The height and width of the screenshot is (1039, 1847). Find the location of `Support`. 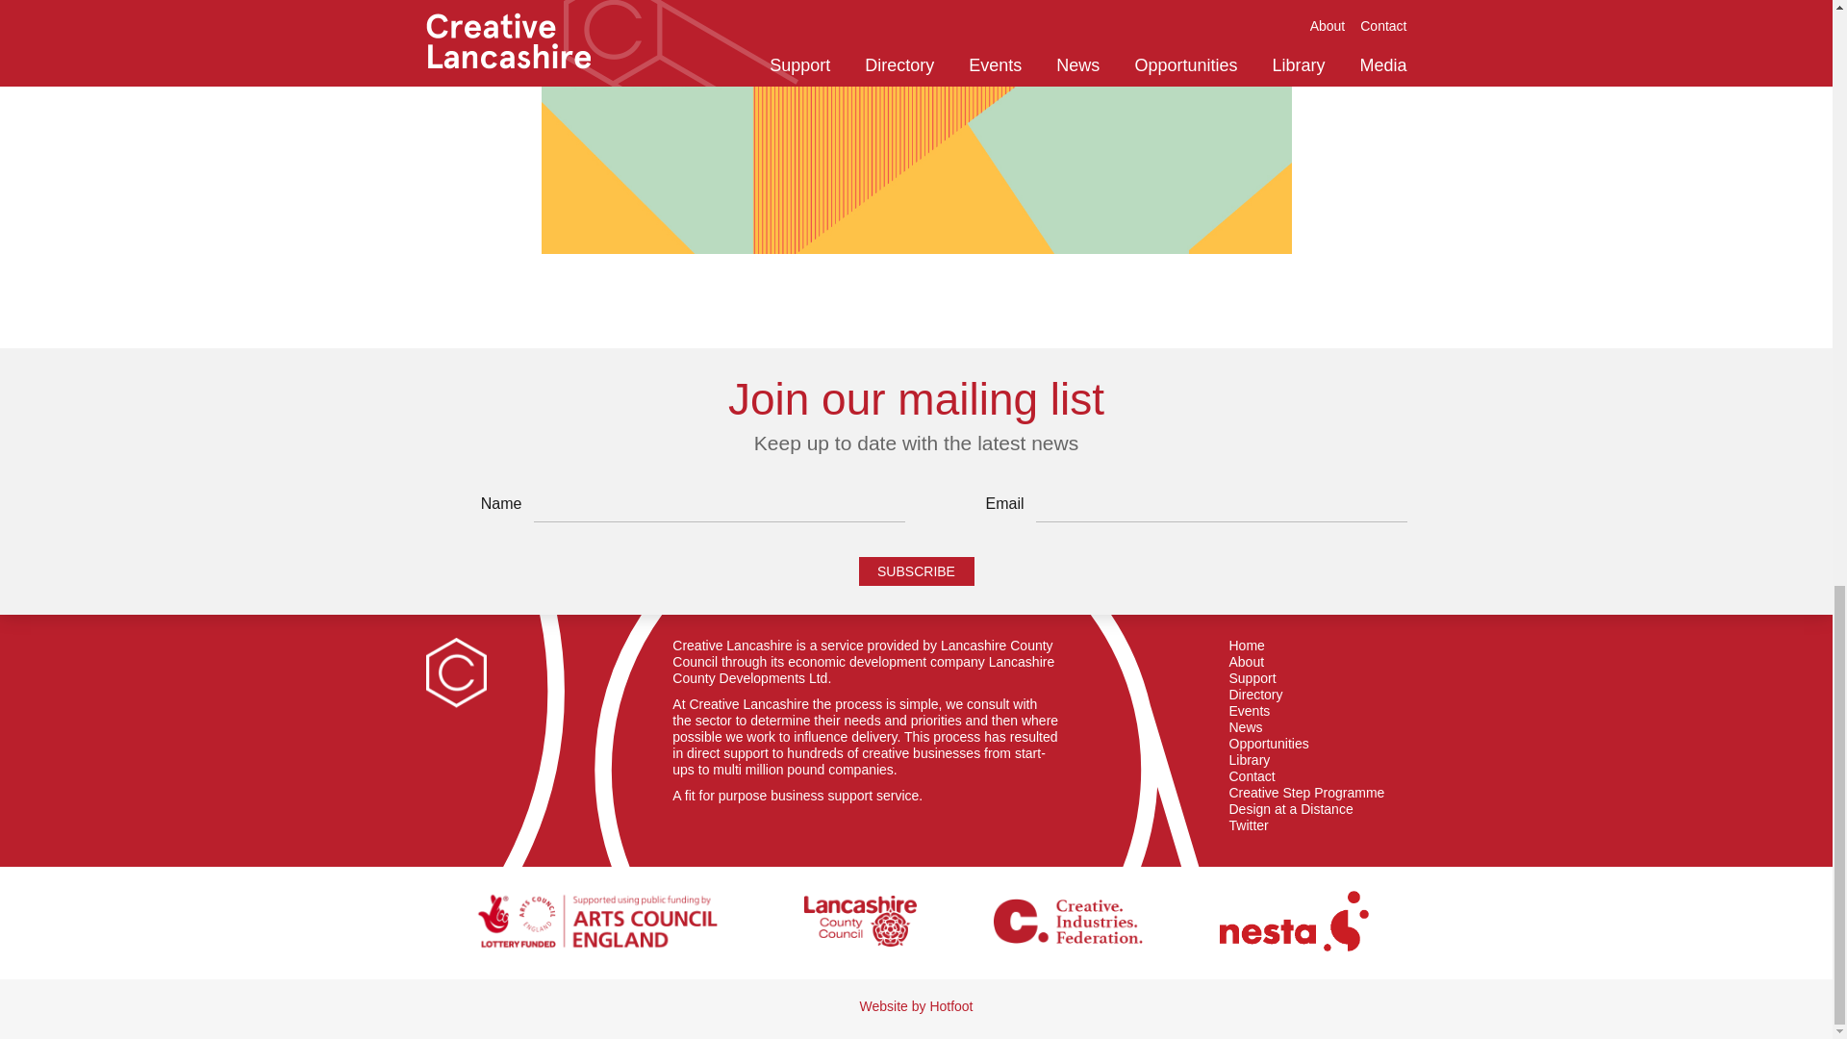

Support is located at coordinates (1252, 677).